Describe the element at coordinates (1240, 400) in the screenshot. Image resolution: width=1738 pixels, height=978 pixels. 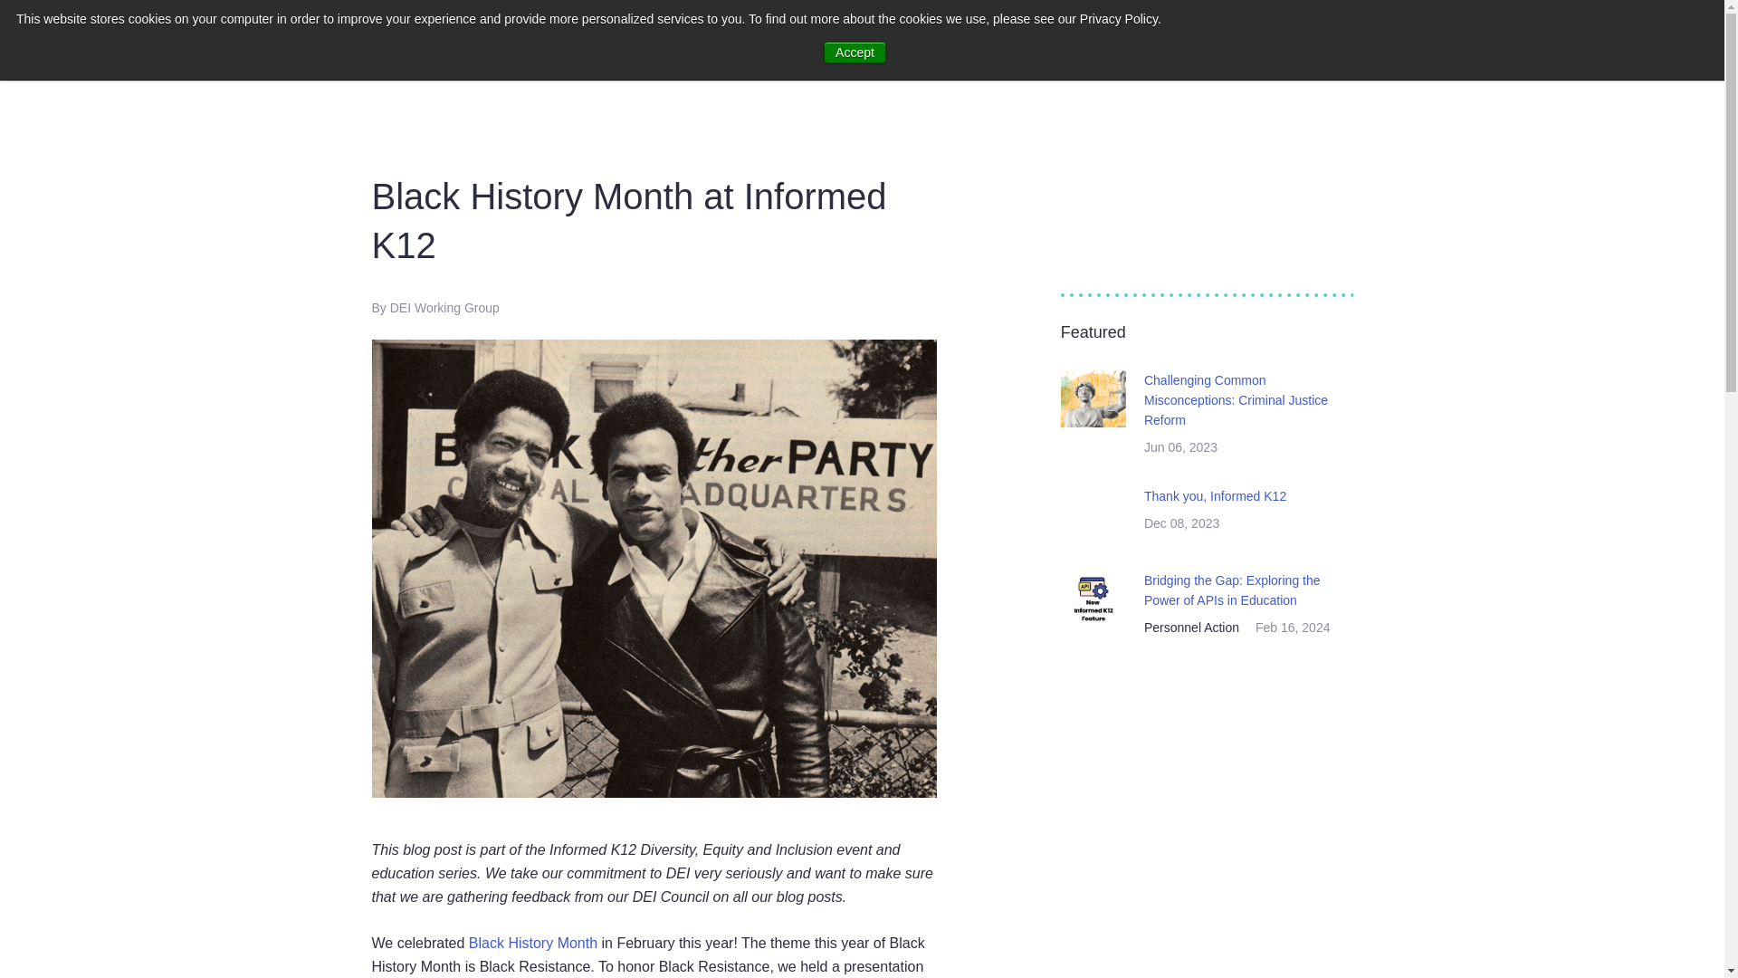
I see `Challenging Common Misconceptions: Criminal Justice Reform` at that location.